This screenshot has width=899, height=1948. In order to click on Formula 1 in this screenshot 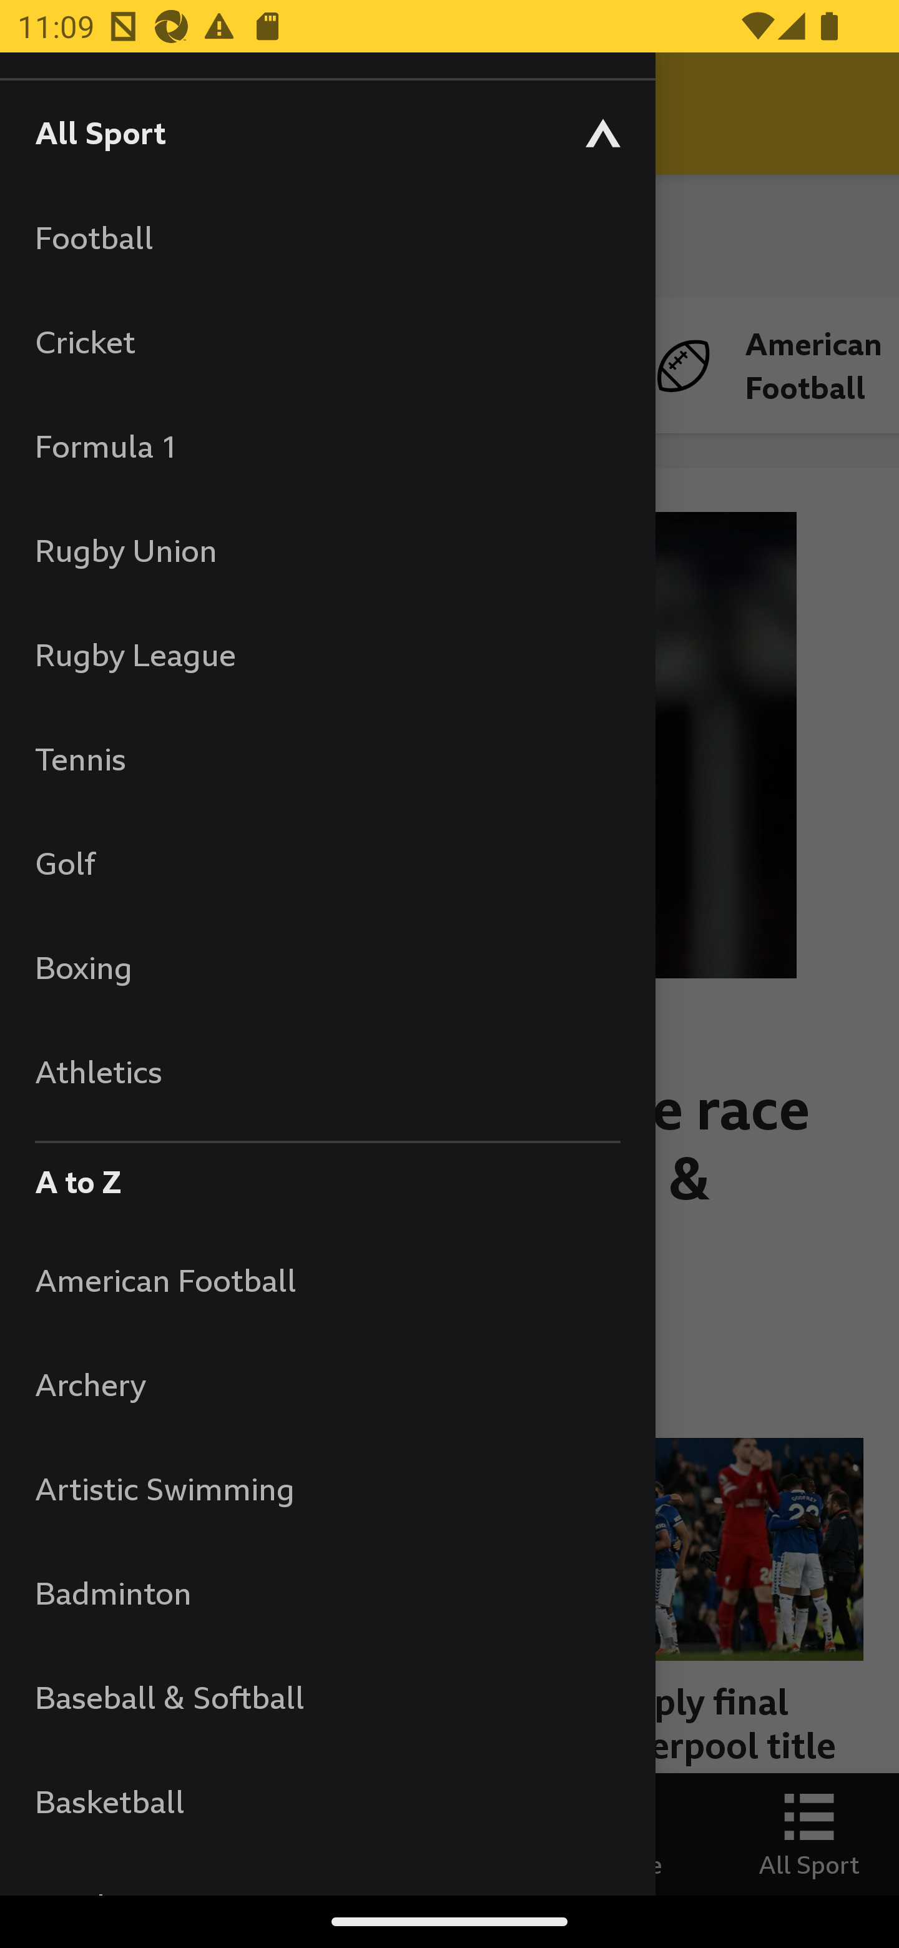, I will do `click(327, 446)`.